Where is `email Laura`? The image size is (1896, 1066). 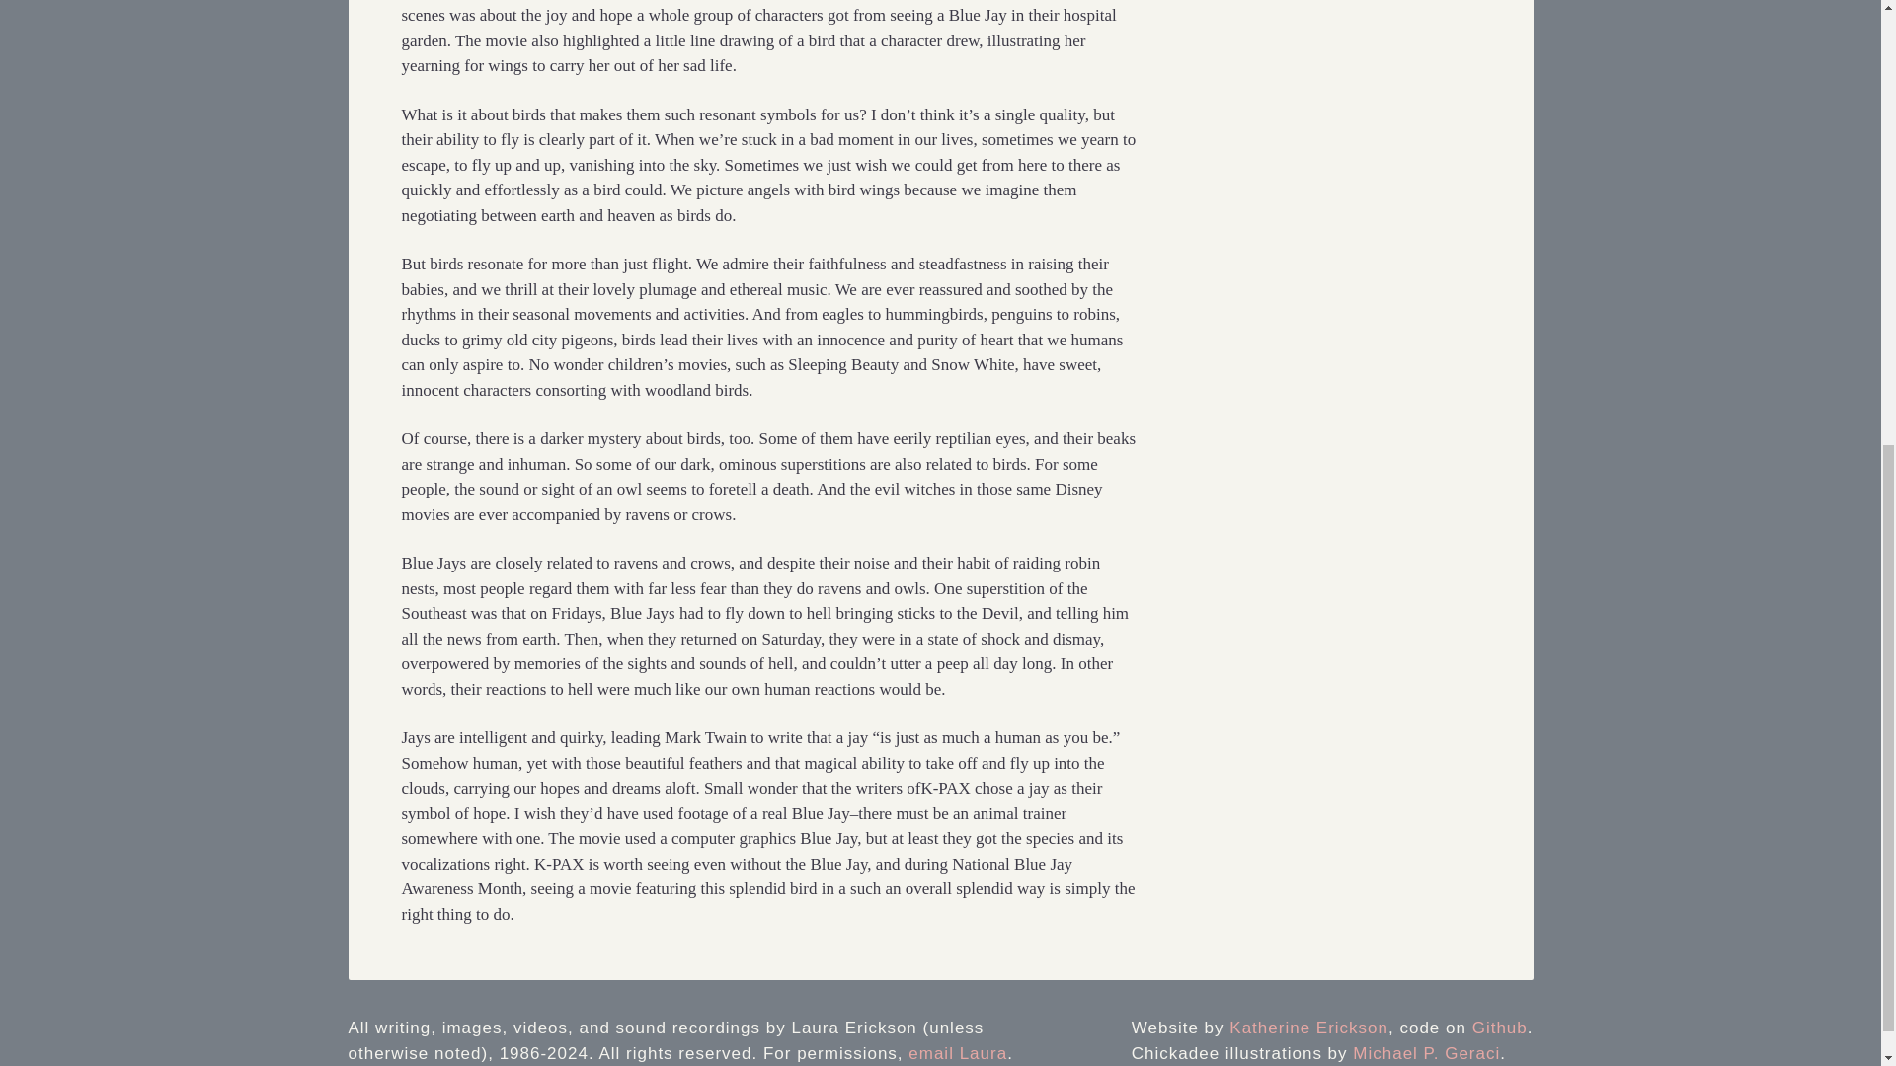
email Laura is located at coordinates (957, 1053).